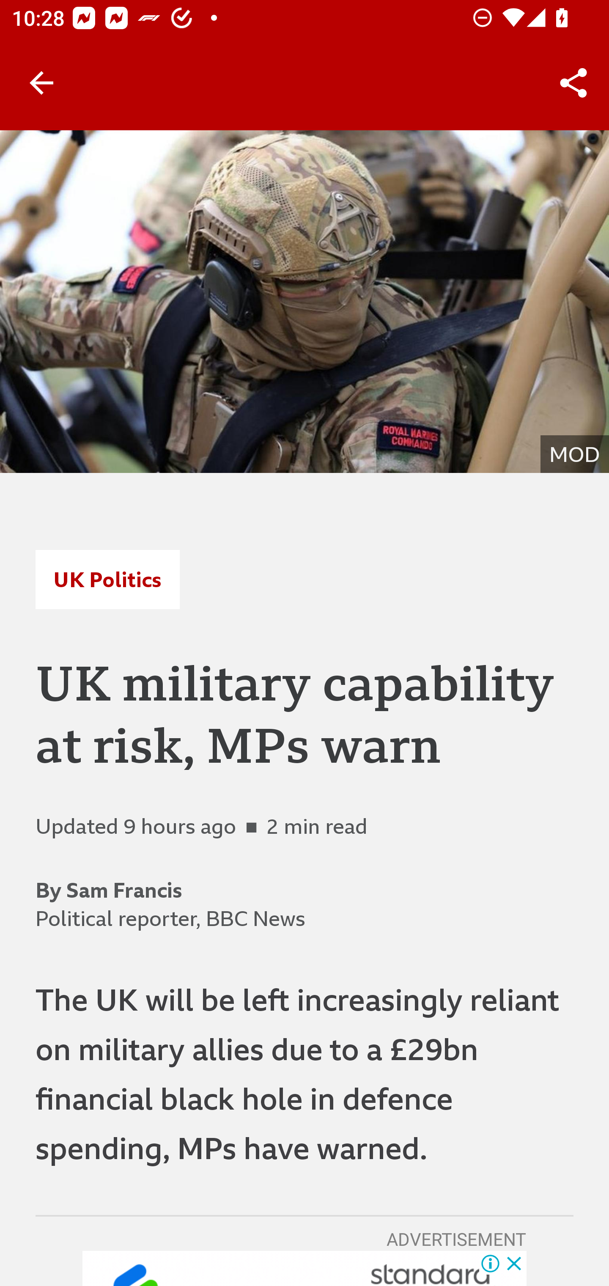  Describe the element at coordinates (107, 579) in the screenshot. I see `UK Politics` at that location.